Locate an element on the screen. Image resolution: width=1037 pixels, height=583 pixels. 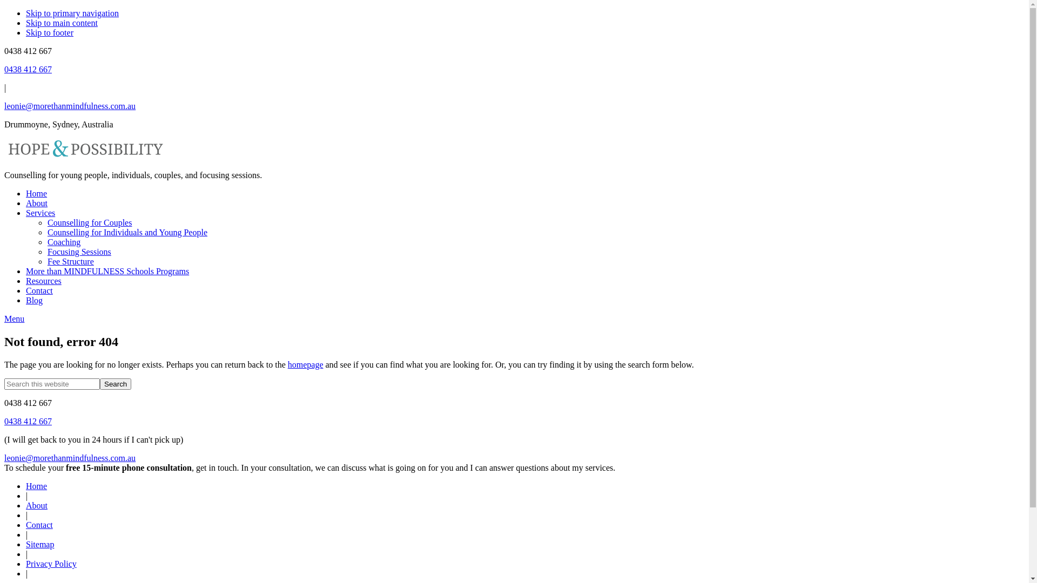
Privacy Policy is located at coordinates (51, 564).